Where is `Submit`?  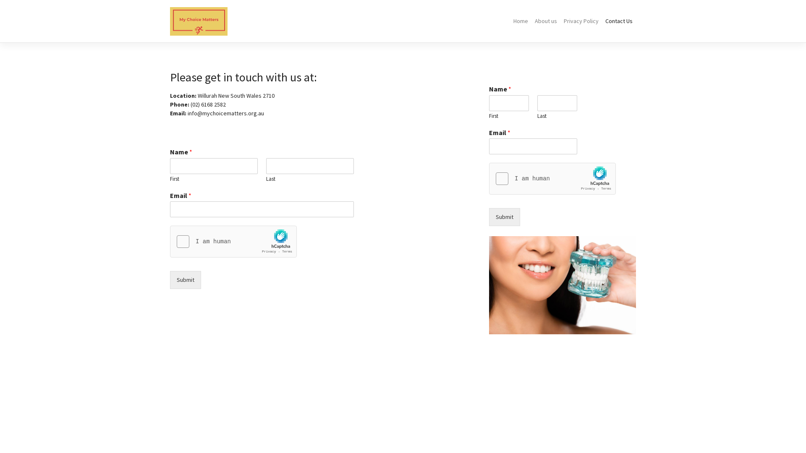
Submit is located at coordinates (505, 217).